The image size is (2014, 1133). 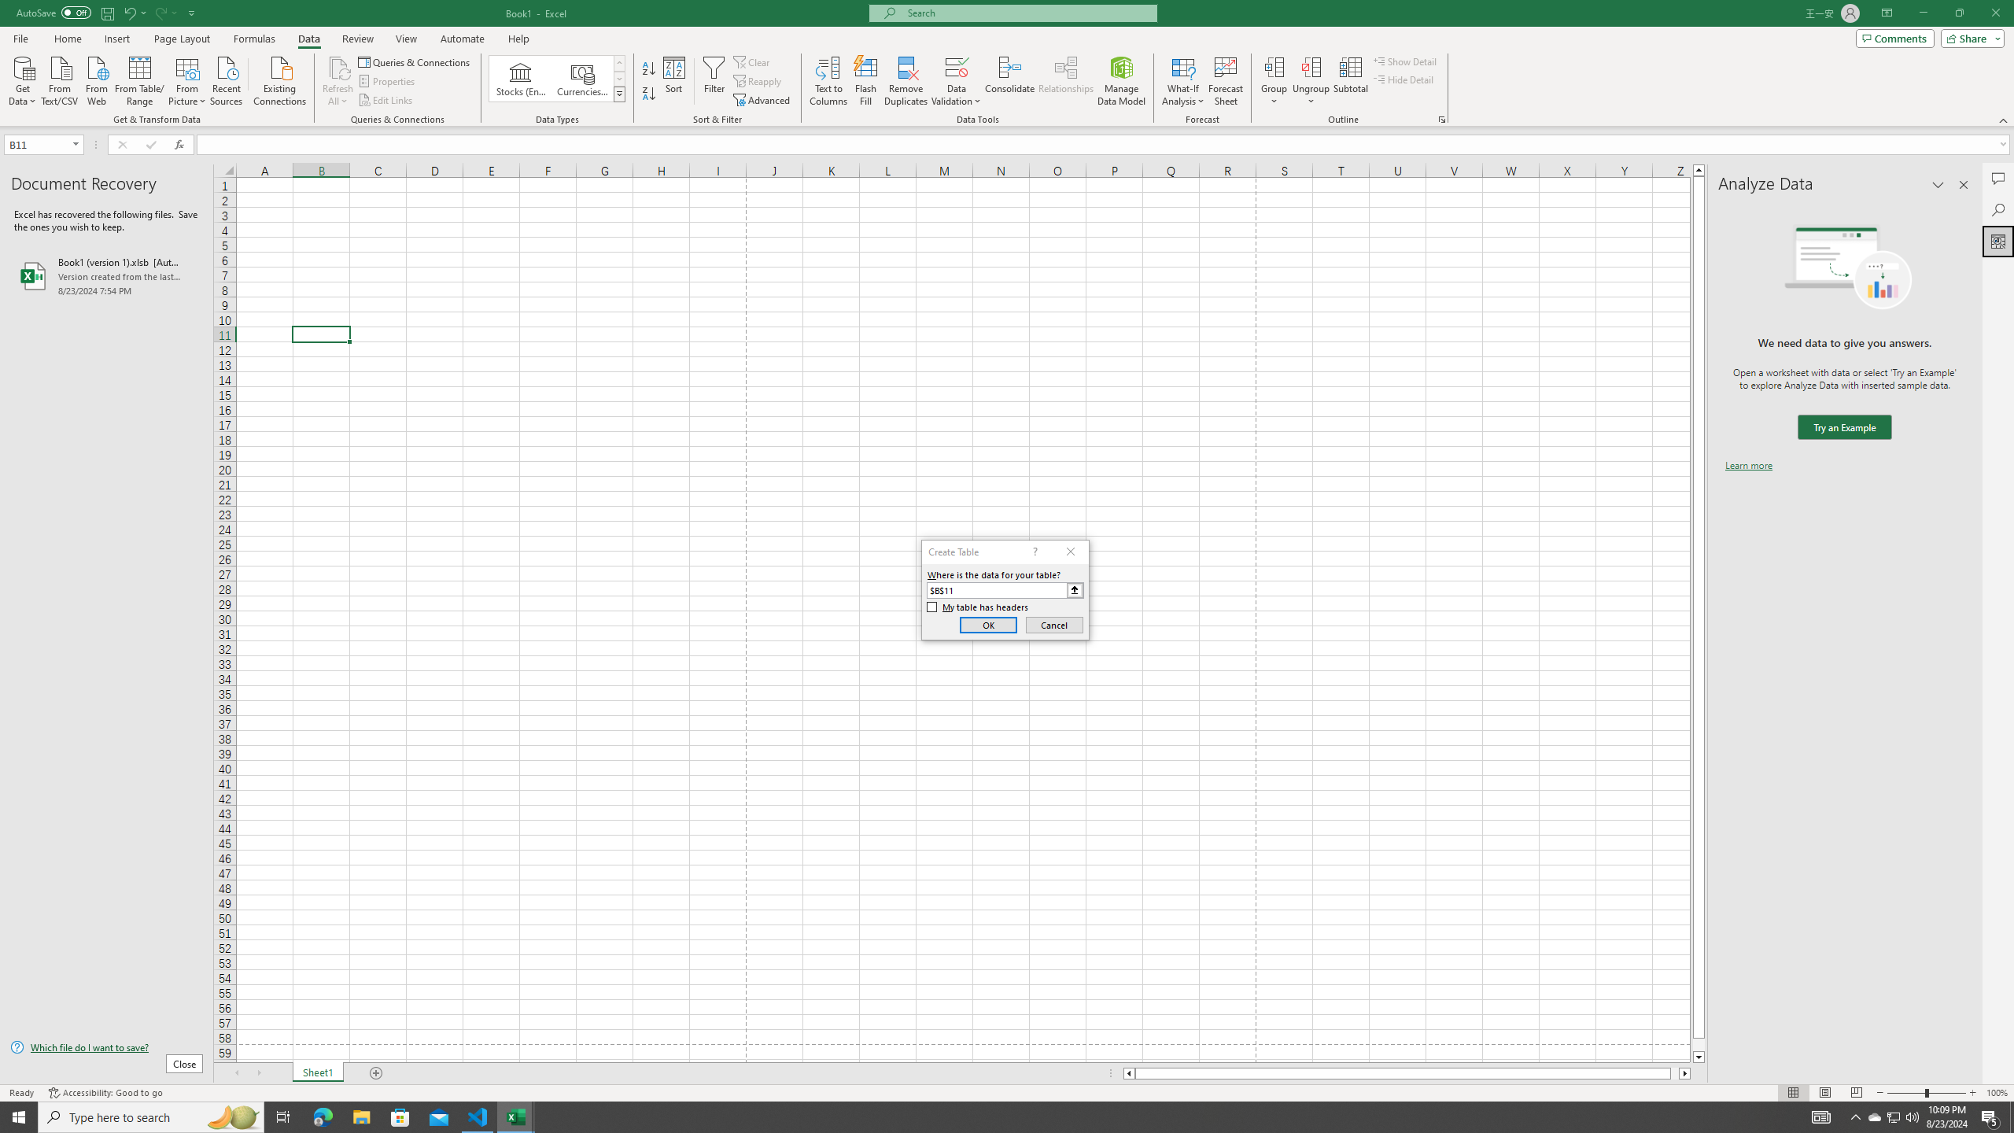 I want to click on Page Layout, so click(x=1824, y=1093).